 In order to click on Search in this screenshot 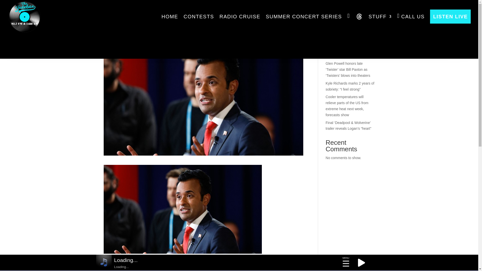, I will do `click(367, 20)`.